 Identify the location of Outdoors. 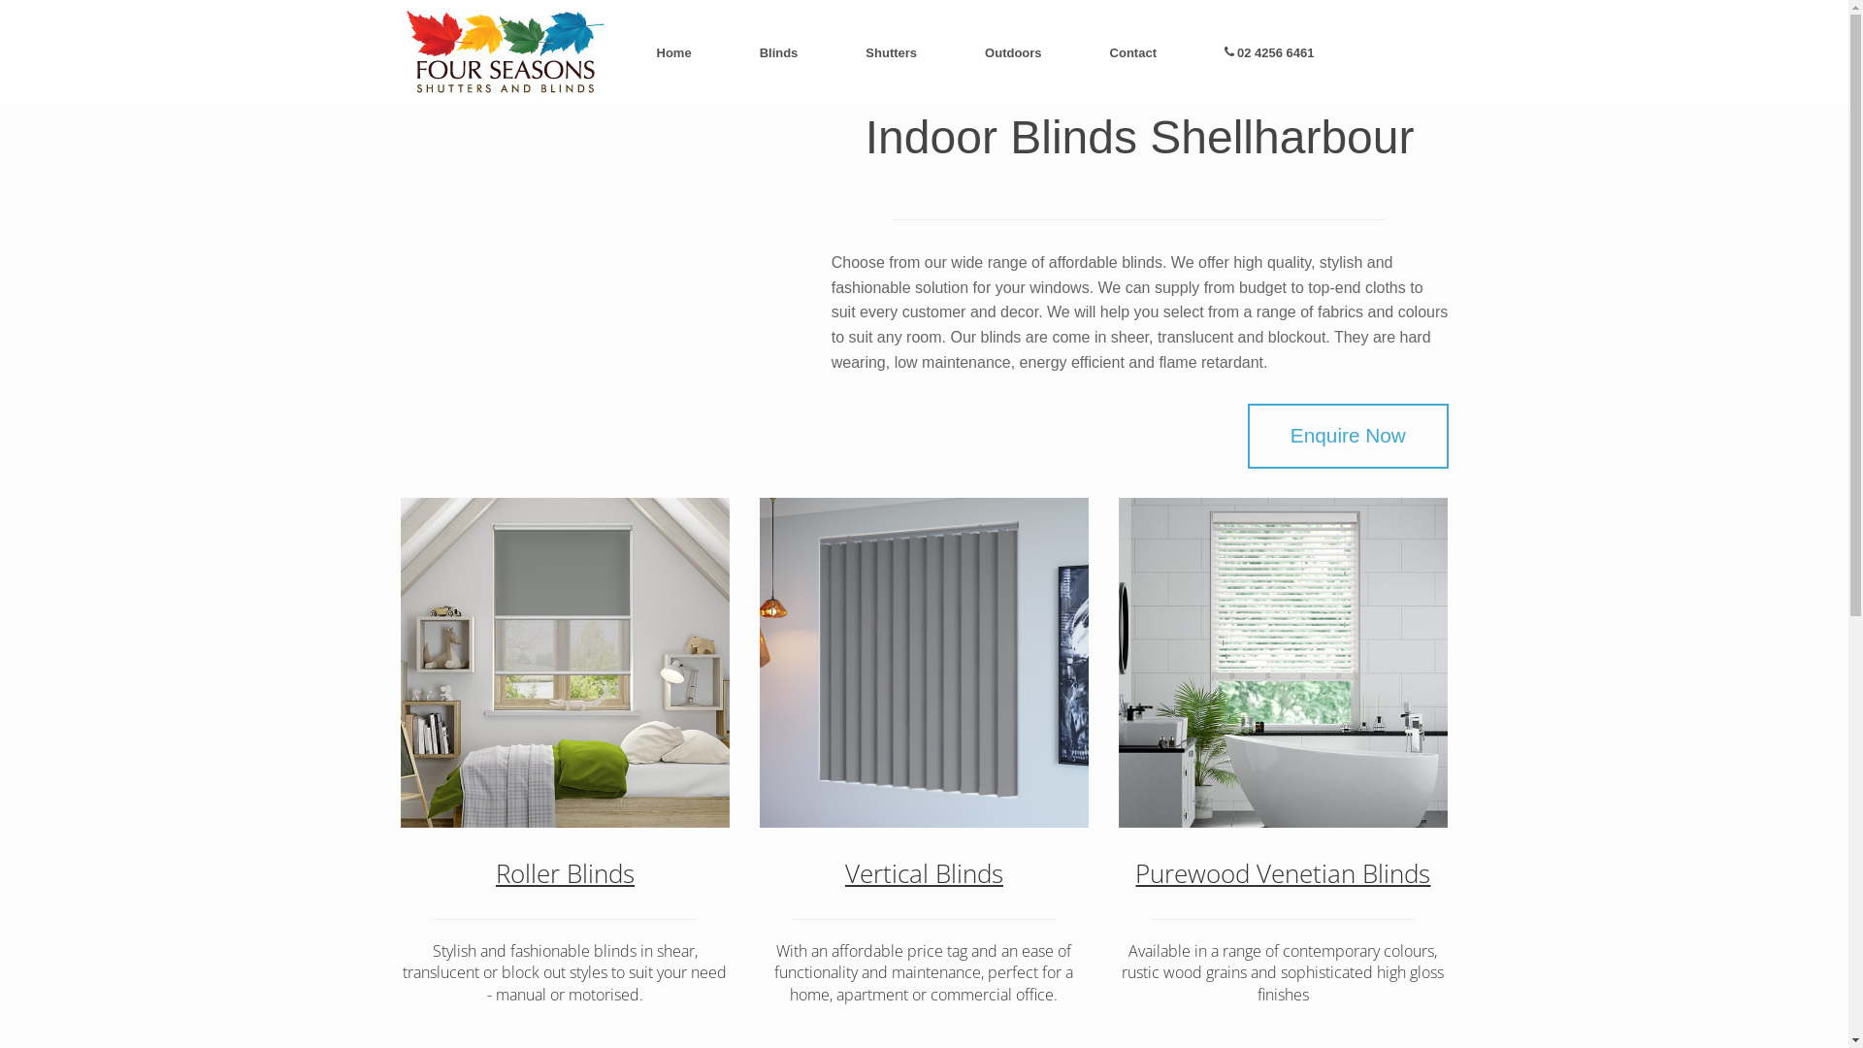
(1013, 52).